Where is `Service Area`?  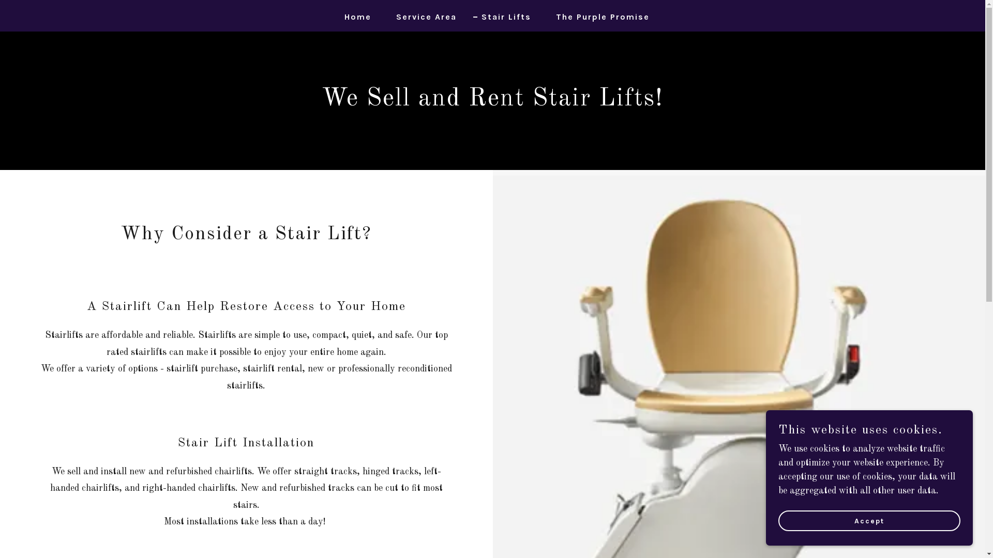
Service Area is located at coordinates (422, 17).